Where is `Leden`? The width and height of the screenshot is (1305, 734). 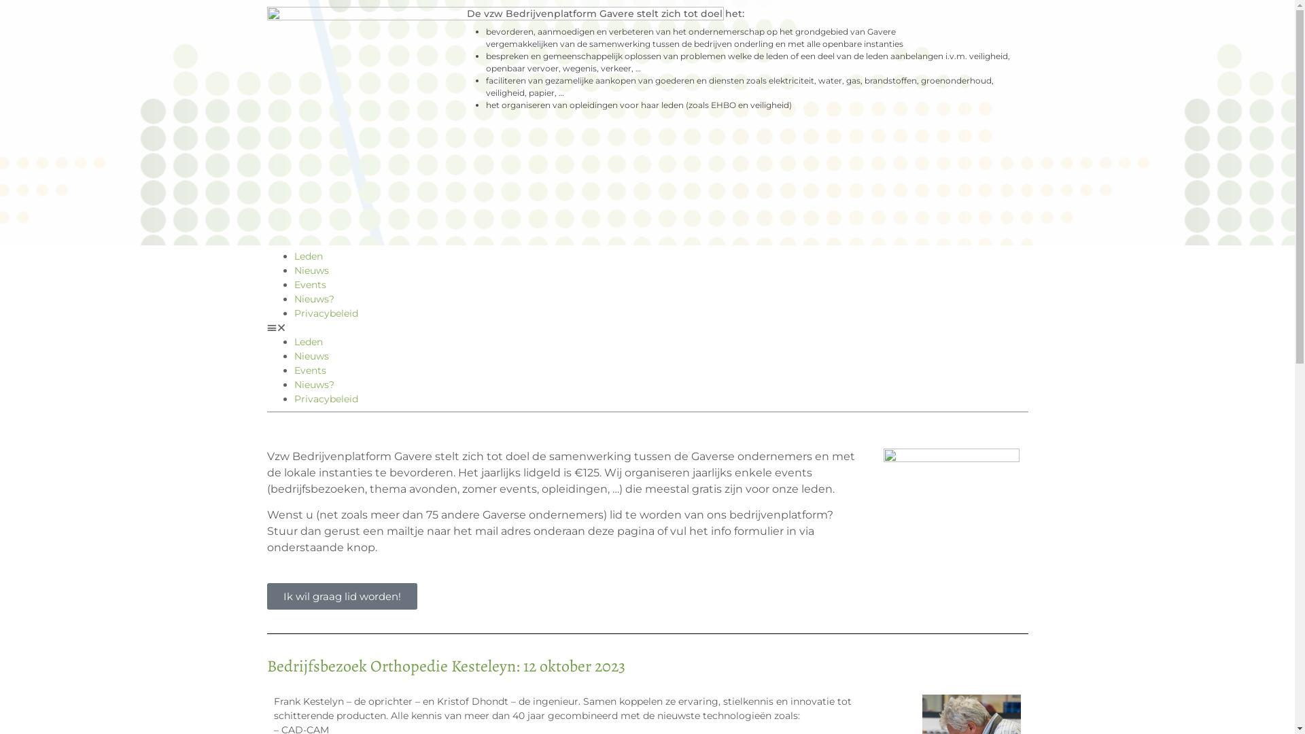
Leden is located at coordinates (308, 256).